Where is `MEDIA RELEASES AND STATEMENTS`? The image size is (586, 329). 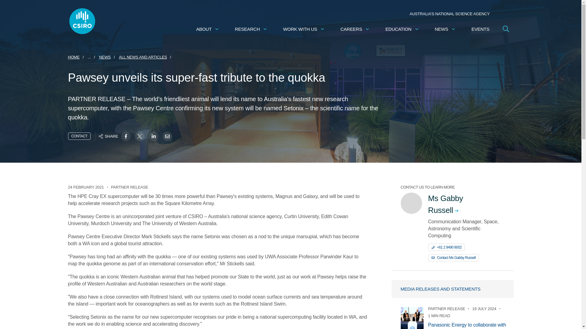 MEDIA RELEASES AND STATEMENTS is located at coordinates (452, 289).